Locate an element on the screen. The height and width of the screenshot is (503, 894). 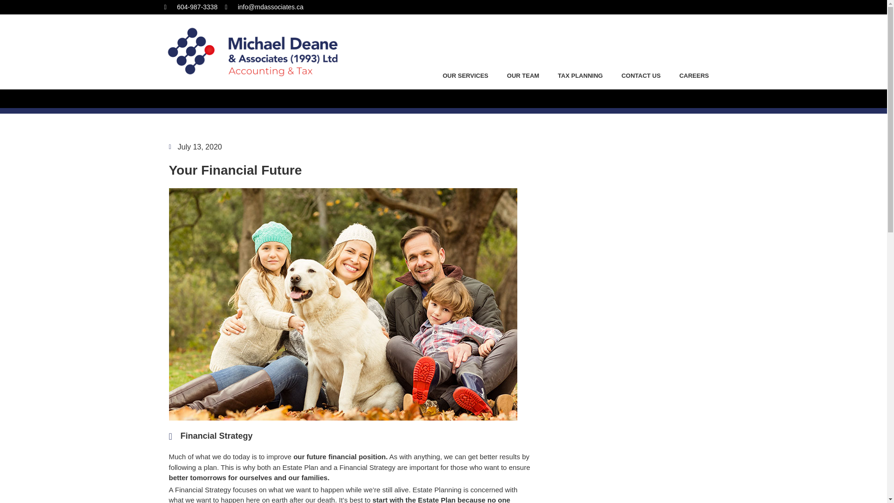
CAREERS is located at coordinates (694, 75).